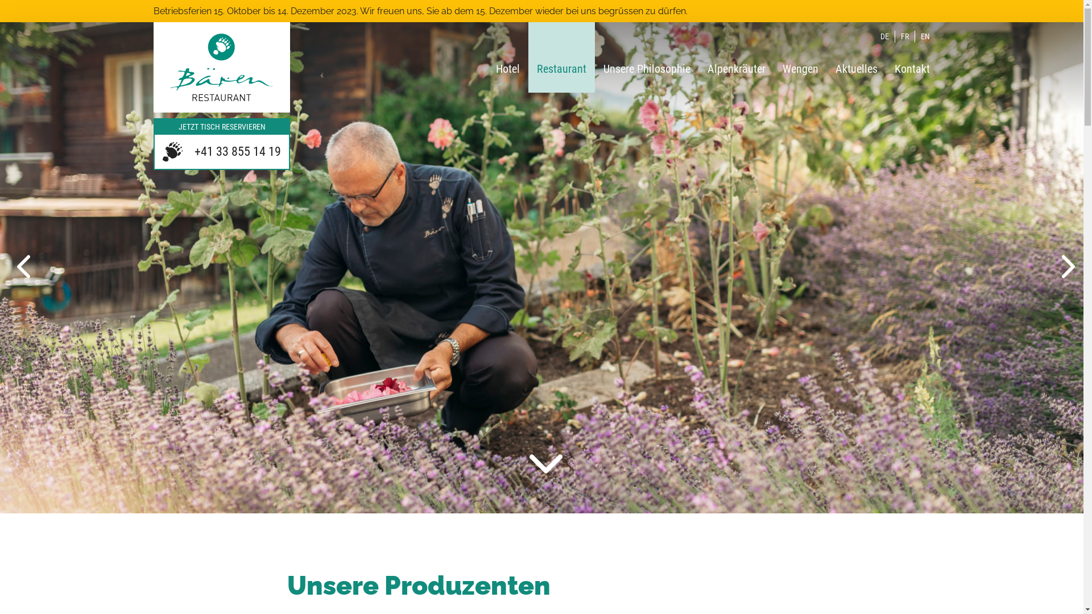  What do you see at coordinates (912, 57) in the screenshot?
I see `Kontakt` at bounding box center [912, 57].